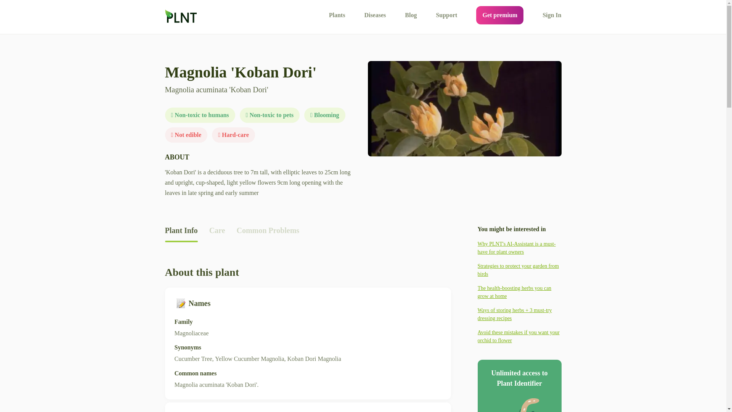  Describe the element at coordinates (519, 336) in the screenshot. I see `Avoid these mistakes if you want your orchid to flower` at that location.